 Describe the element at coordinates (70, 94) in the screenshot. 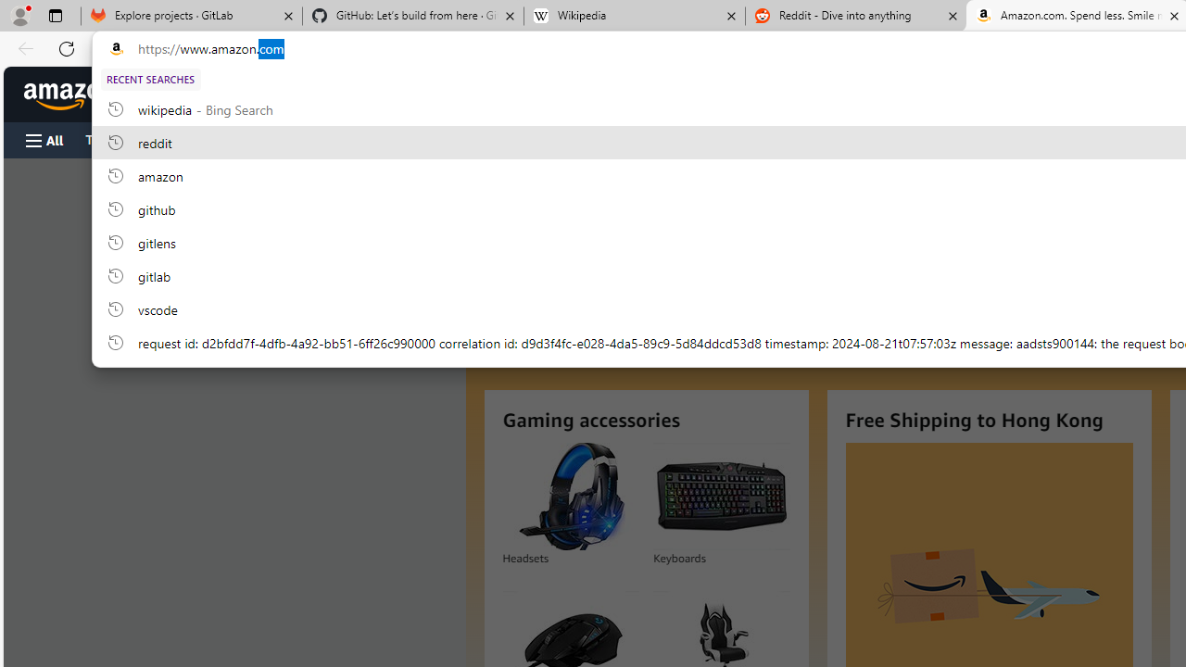

I see `Amazon` at that location.